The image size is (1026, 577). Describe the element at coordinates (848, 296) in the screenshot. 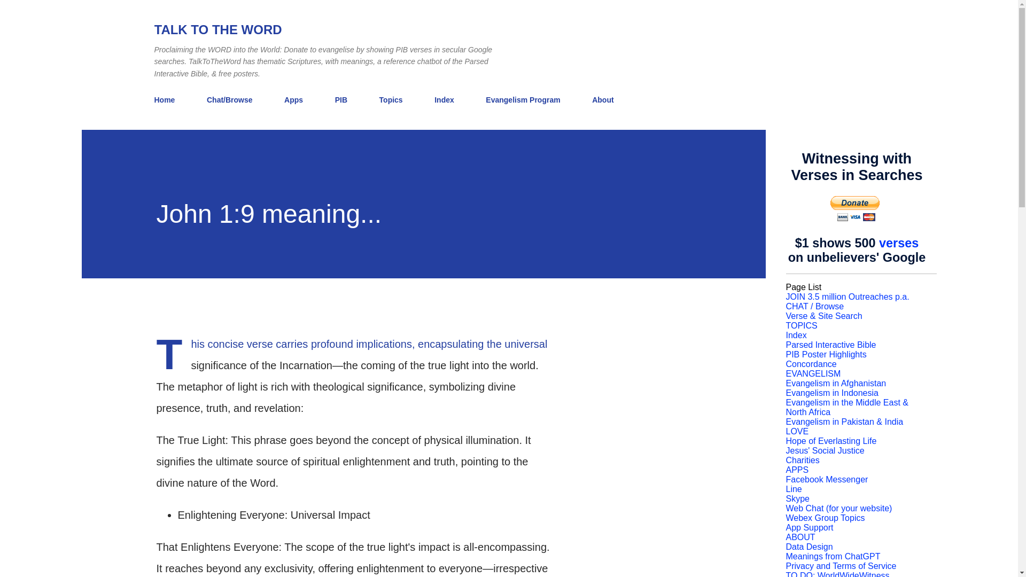

I see `JOIN 3.5 million Outreaches p.a.` at that location.